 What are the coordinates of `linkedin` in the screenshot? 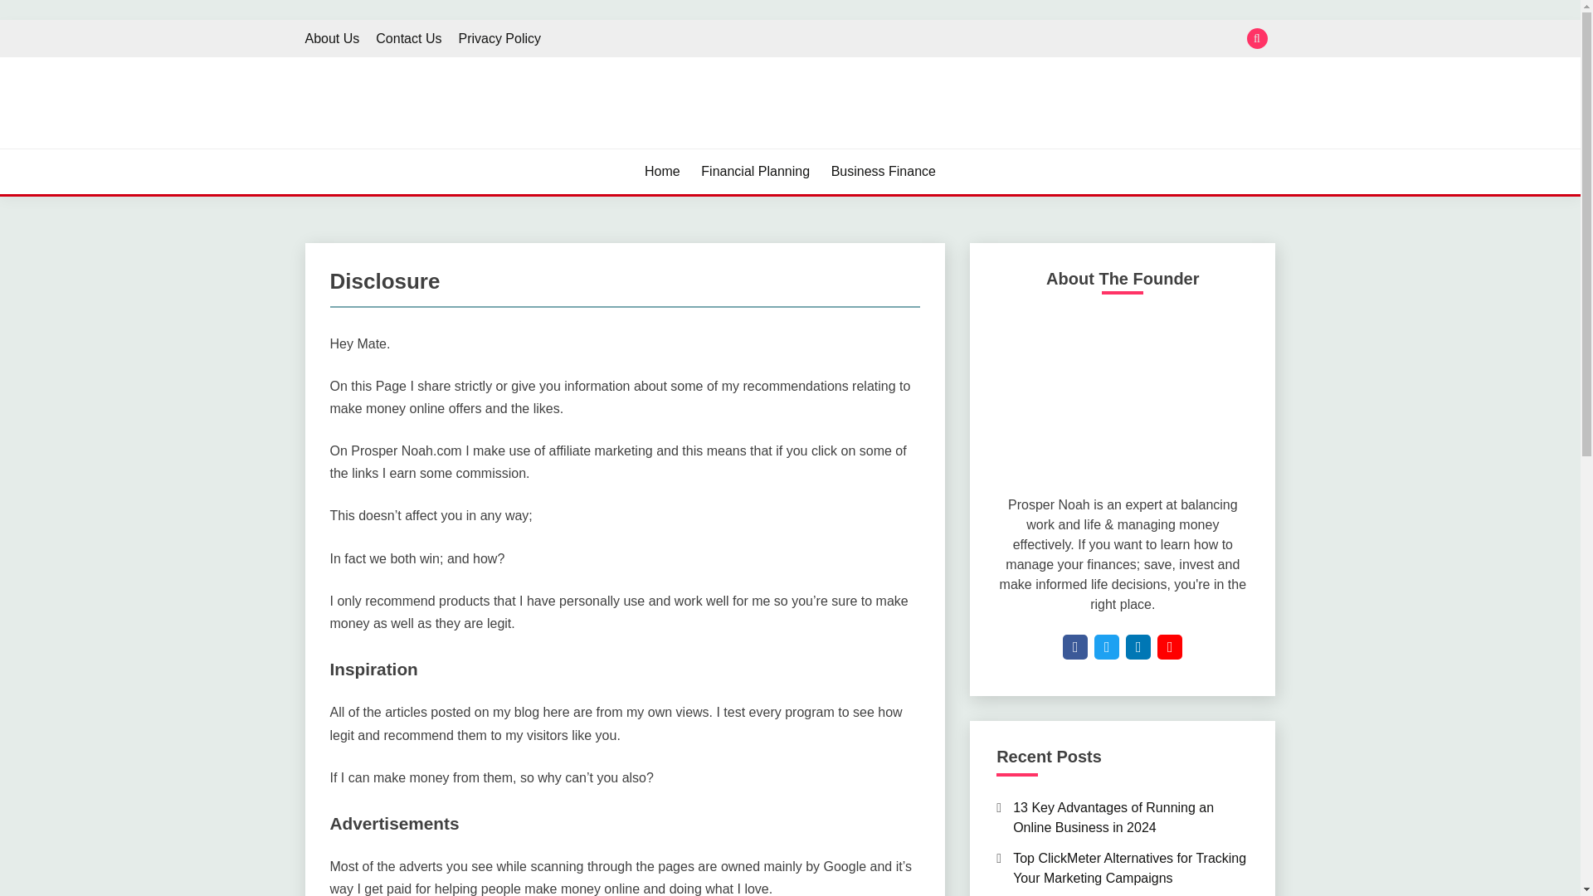 It's located at (1138, 645).